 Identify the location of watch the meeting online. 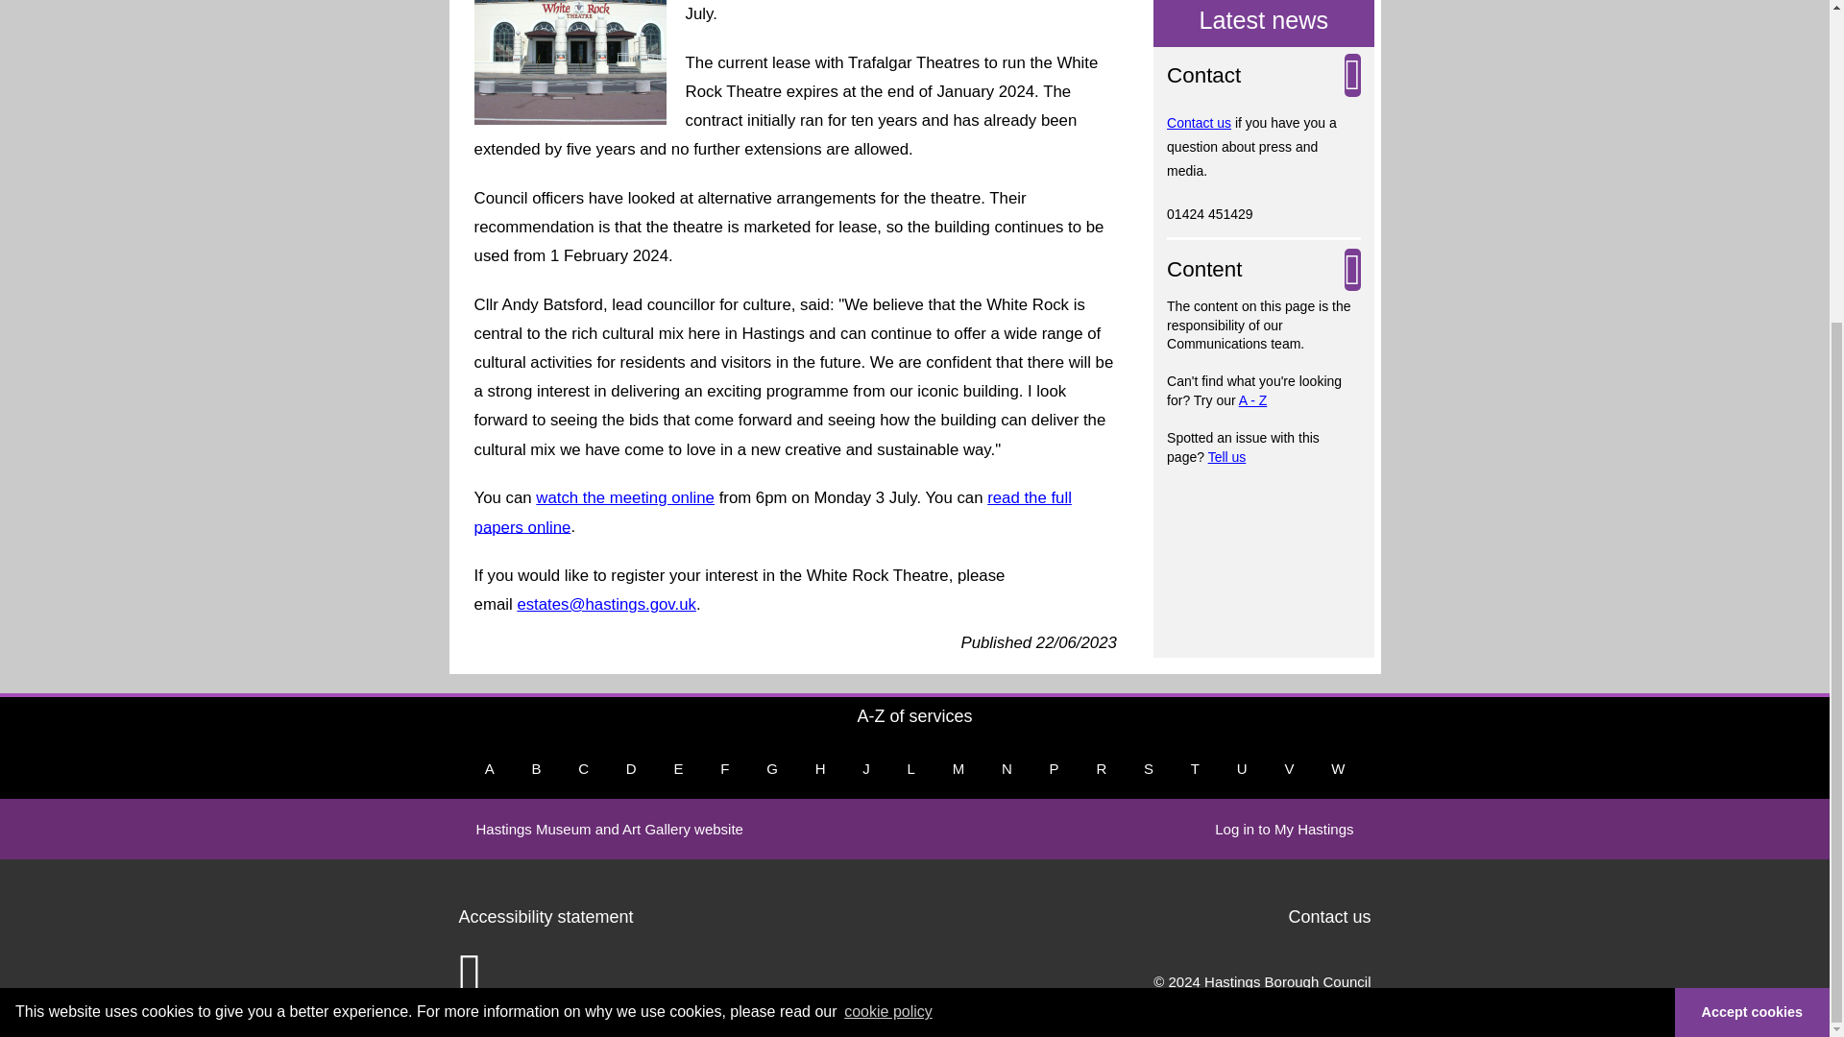
(625, 497).